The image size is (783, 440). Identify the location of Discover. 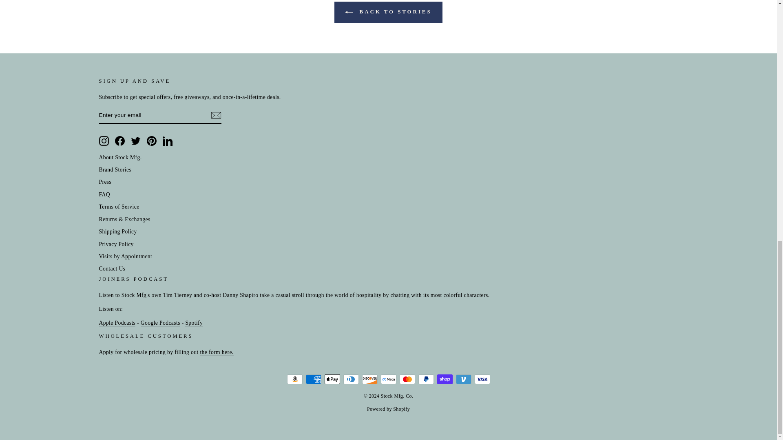
(369, 379).